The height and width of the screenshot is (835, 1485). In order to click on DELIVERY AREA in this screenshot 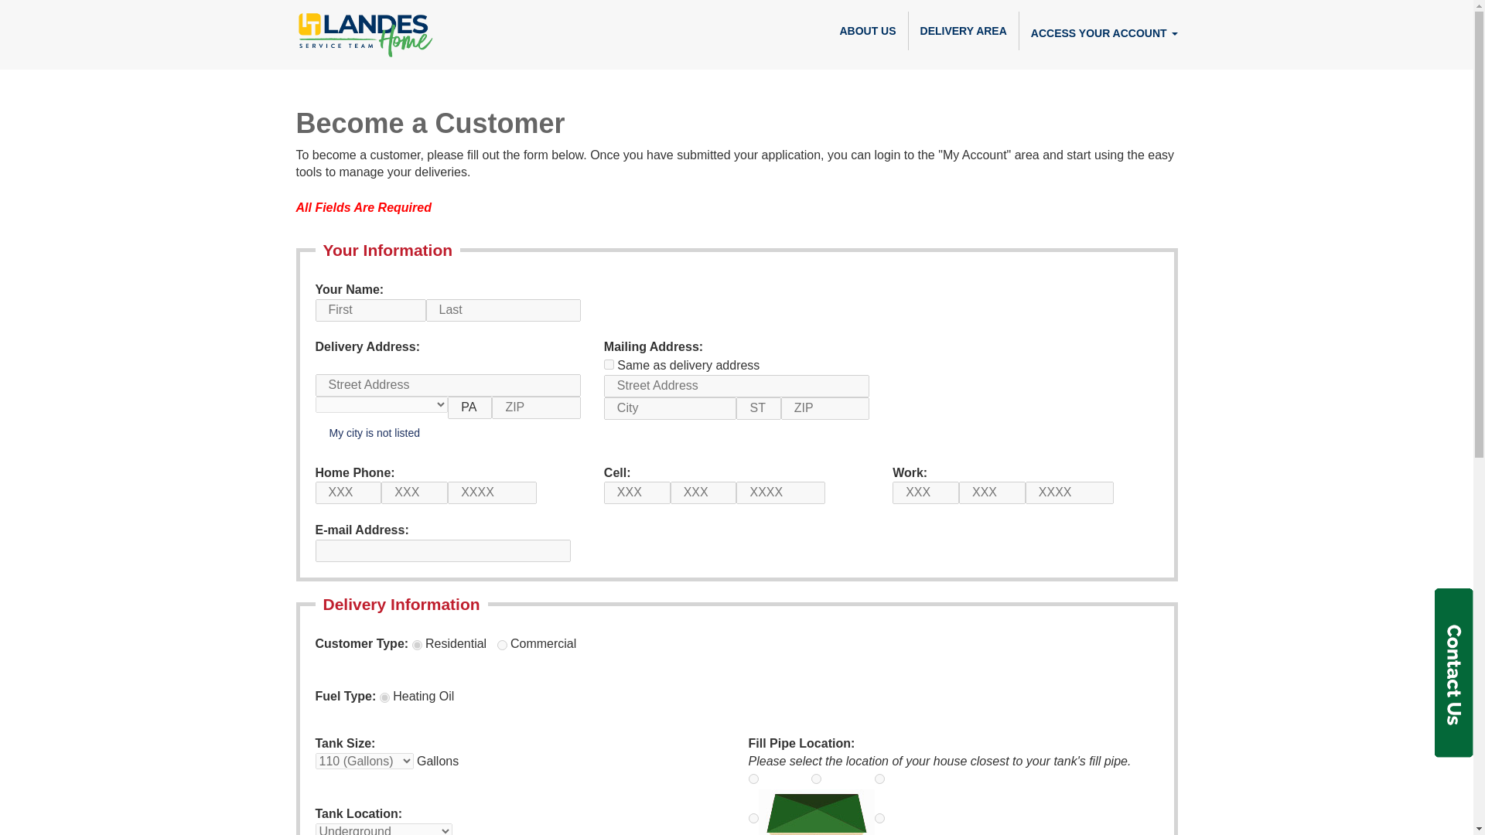, I will do `click(964, 31)`.